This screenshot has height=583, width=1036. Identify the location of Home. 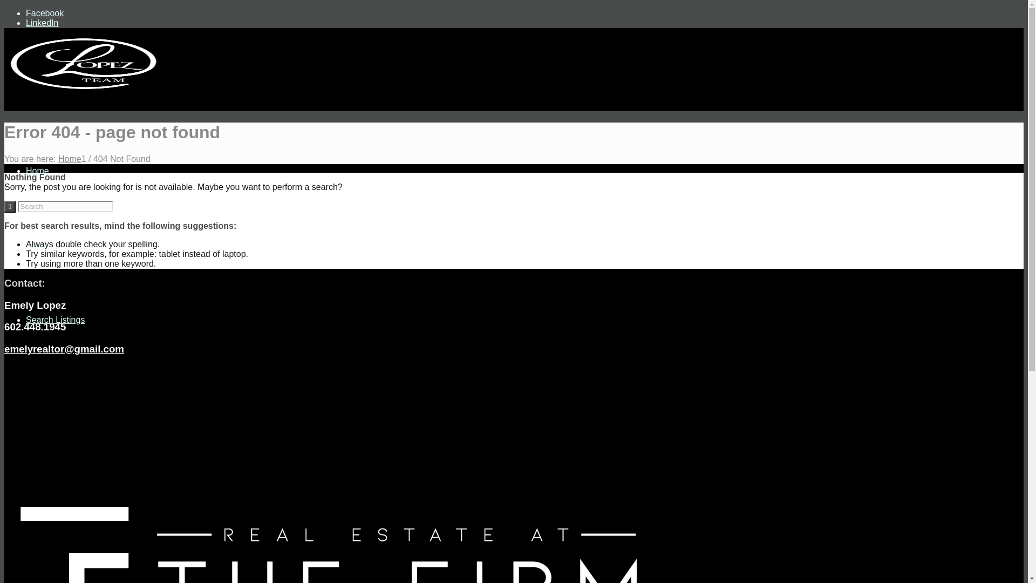
(70, 159).